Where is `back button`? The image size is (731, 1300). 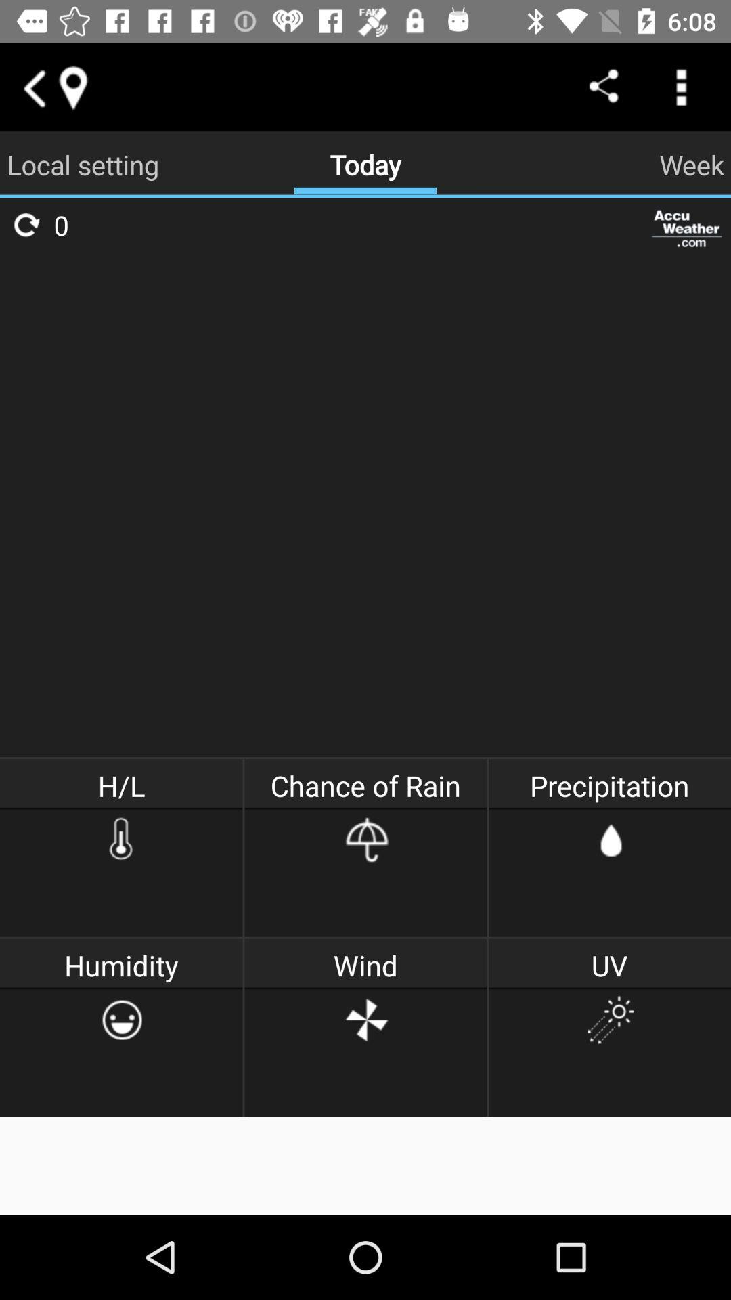 back button is located at coordinates (34, 87).